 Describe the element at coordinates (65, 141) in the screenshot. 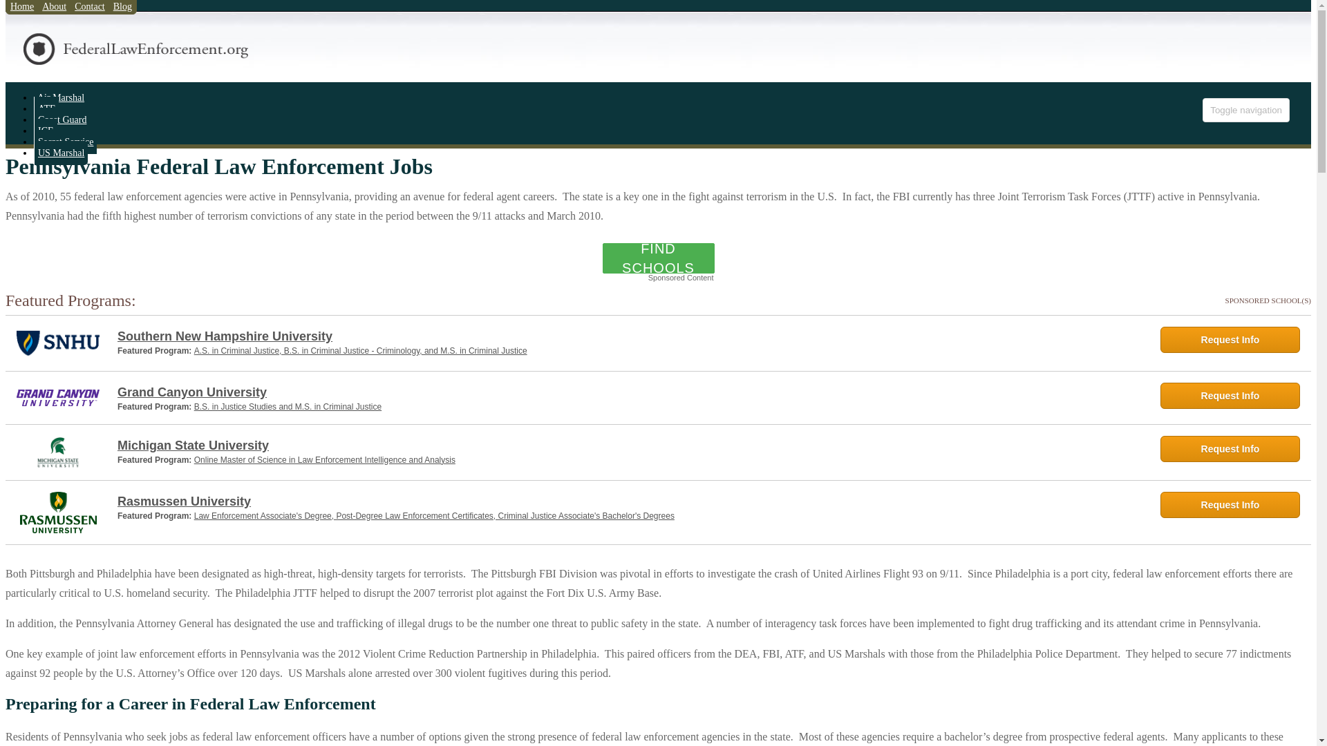

I see `Secret Service` at that location.